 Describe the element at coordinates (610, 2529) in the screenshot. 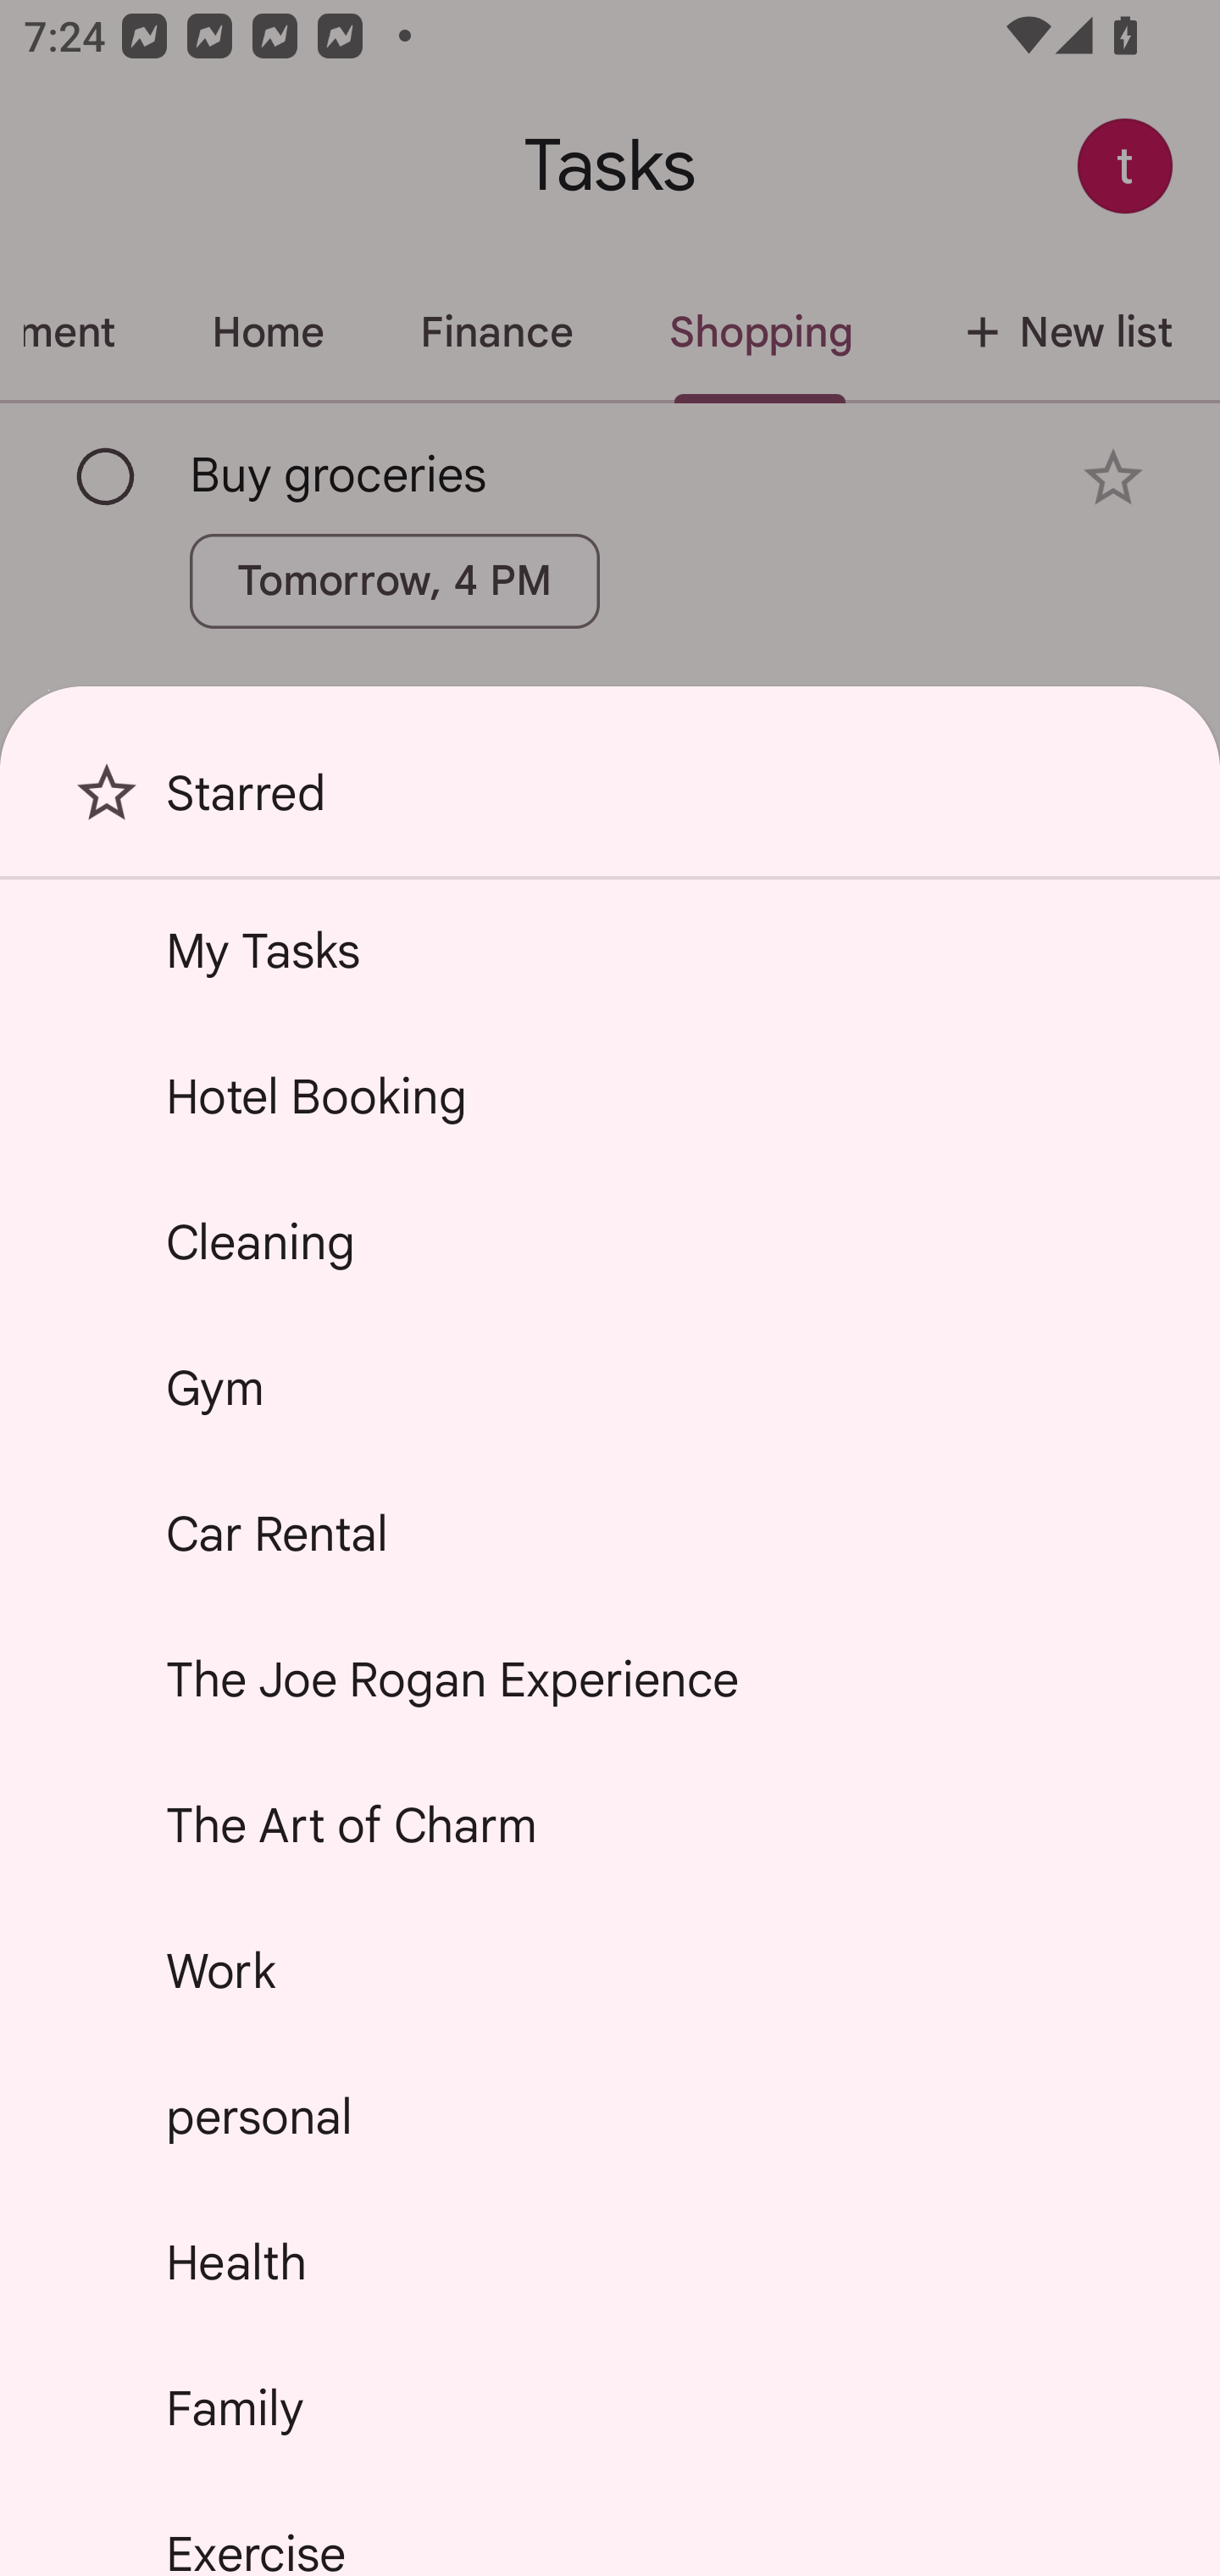

I see `Exercise` at that location.